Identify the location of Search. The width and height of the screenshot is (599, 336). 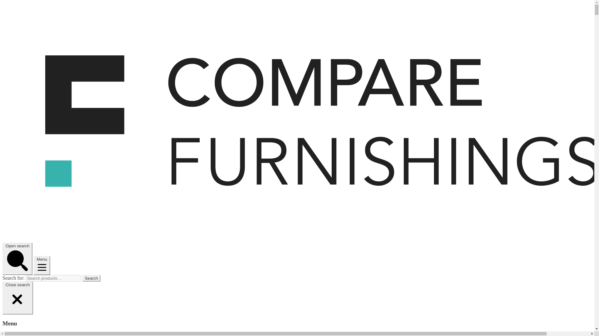
(91, 278).